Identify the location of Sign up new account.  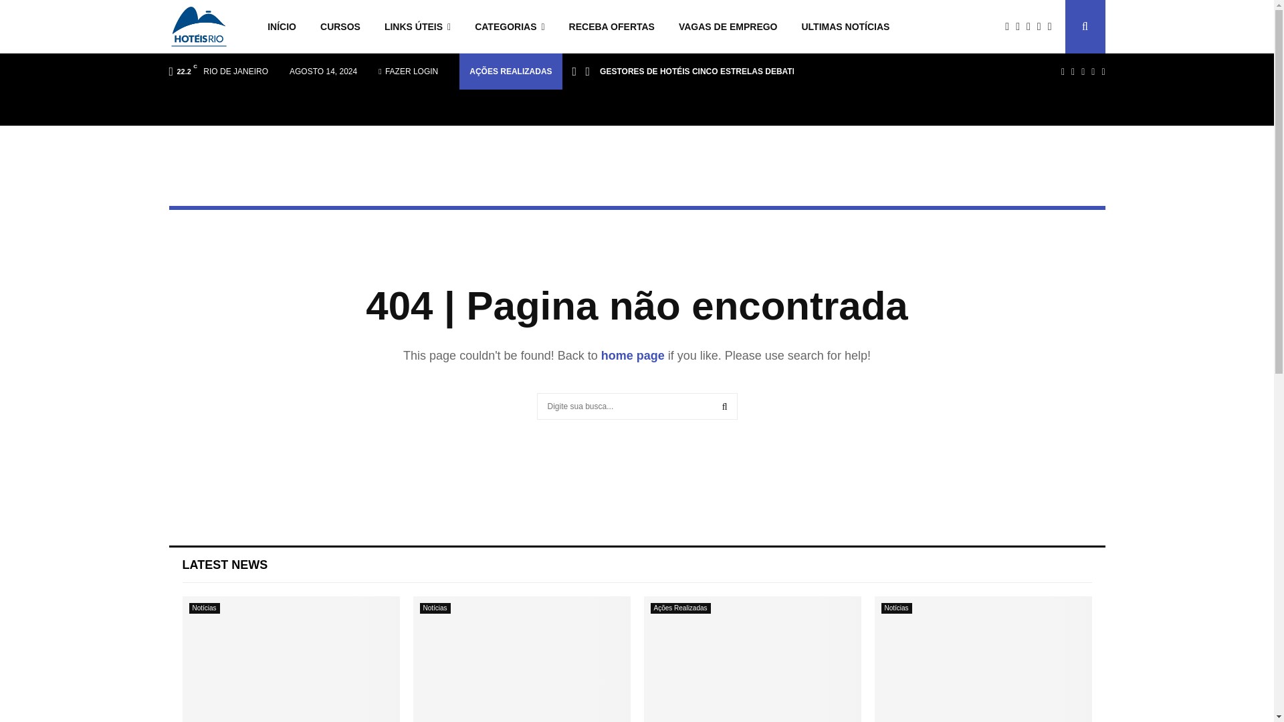
(637, 468).